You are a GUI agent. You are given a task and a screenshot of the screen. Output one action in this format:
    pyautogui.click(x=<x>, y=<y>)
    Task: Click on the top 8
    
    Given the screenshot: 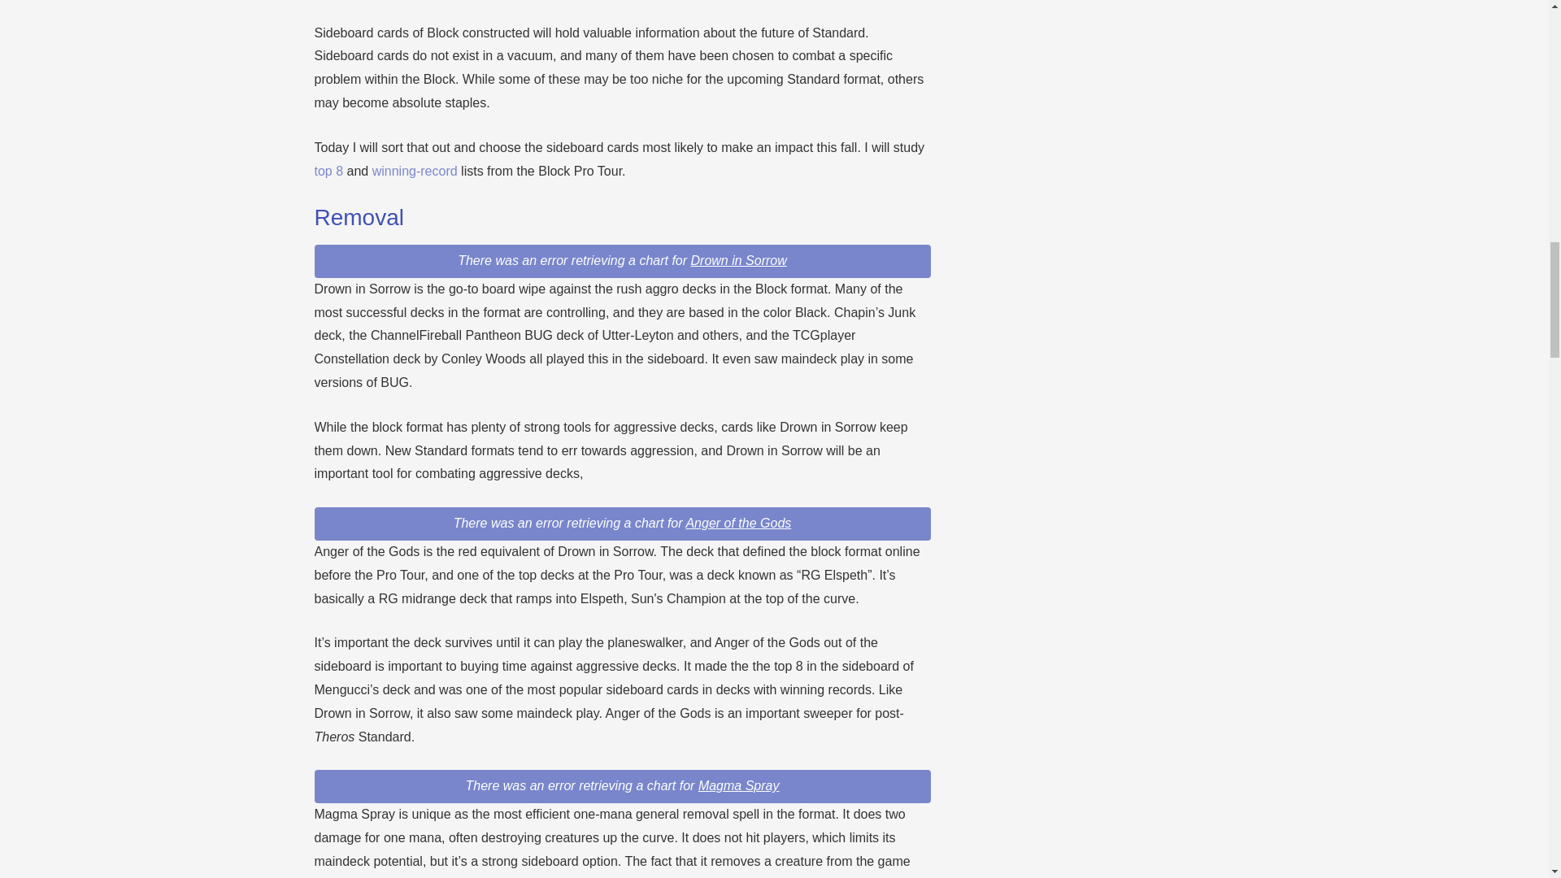 What is the action you would take?
    pyautogui.click(x=328, y=171)
    